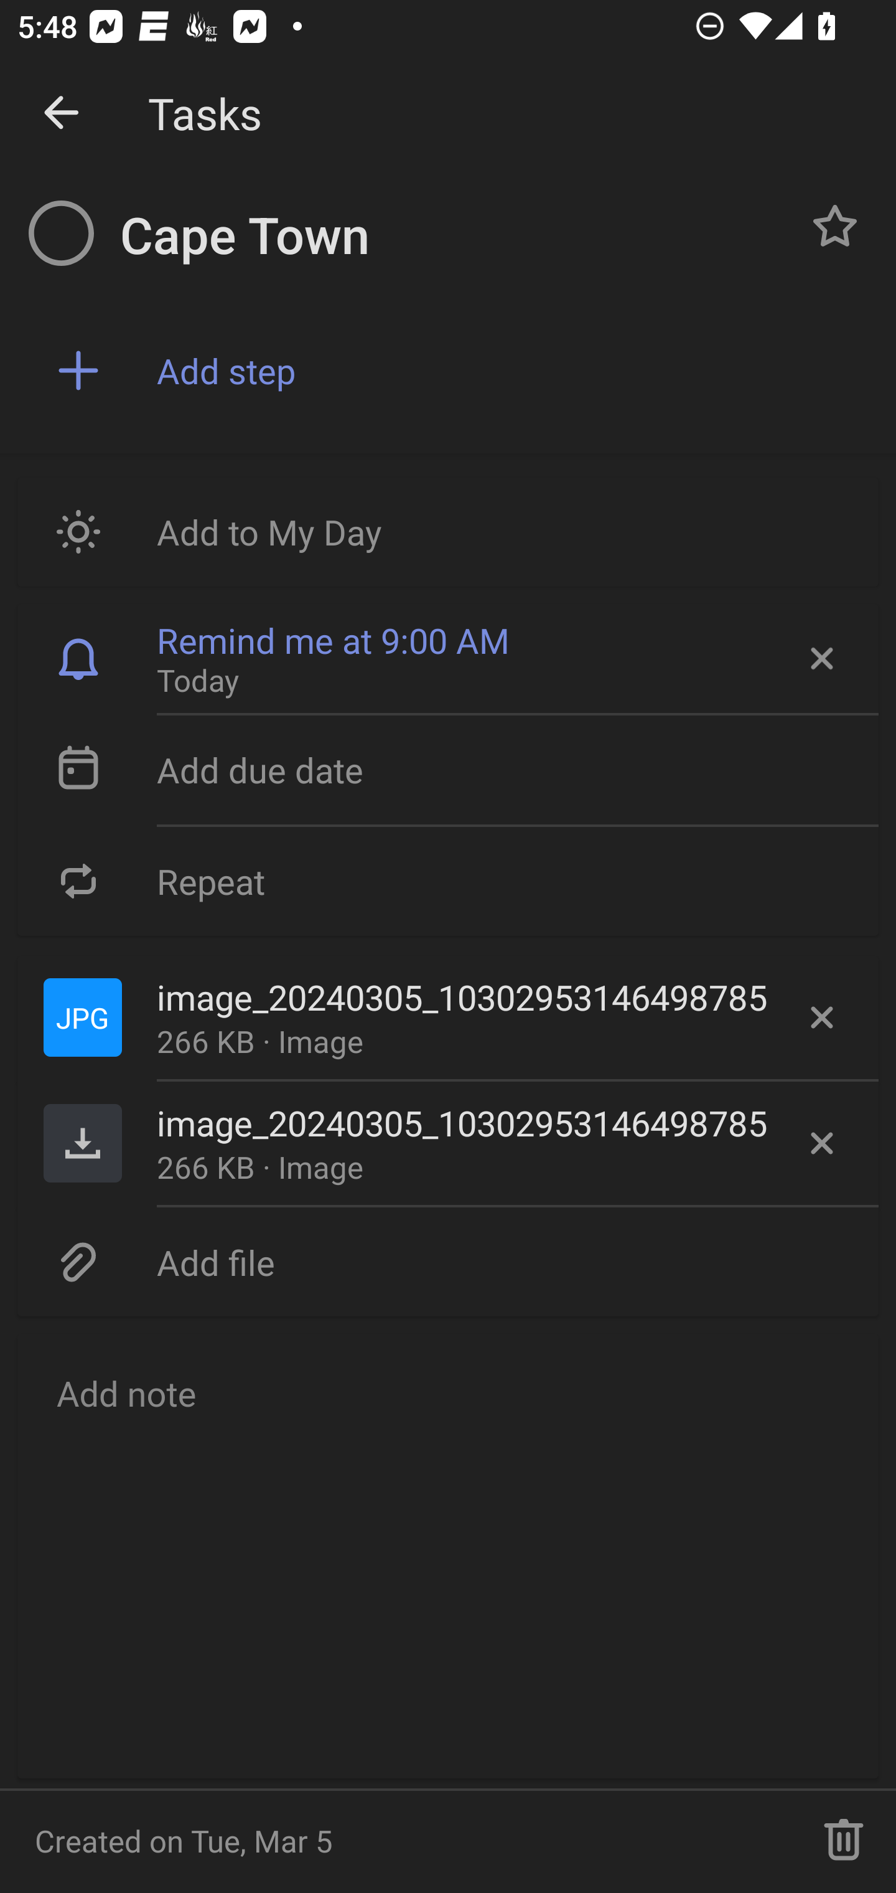 The height and width of the screenshot is (1893, 896). Describe the element at coordinates (508, 371) in the screenshot. I see `Add step` at that location.